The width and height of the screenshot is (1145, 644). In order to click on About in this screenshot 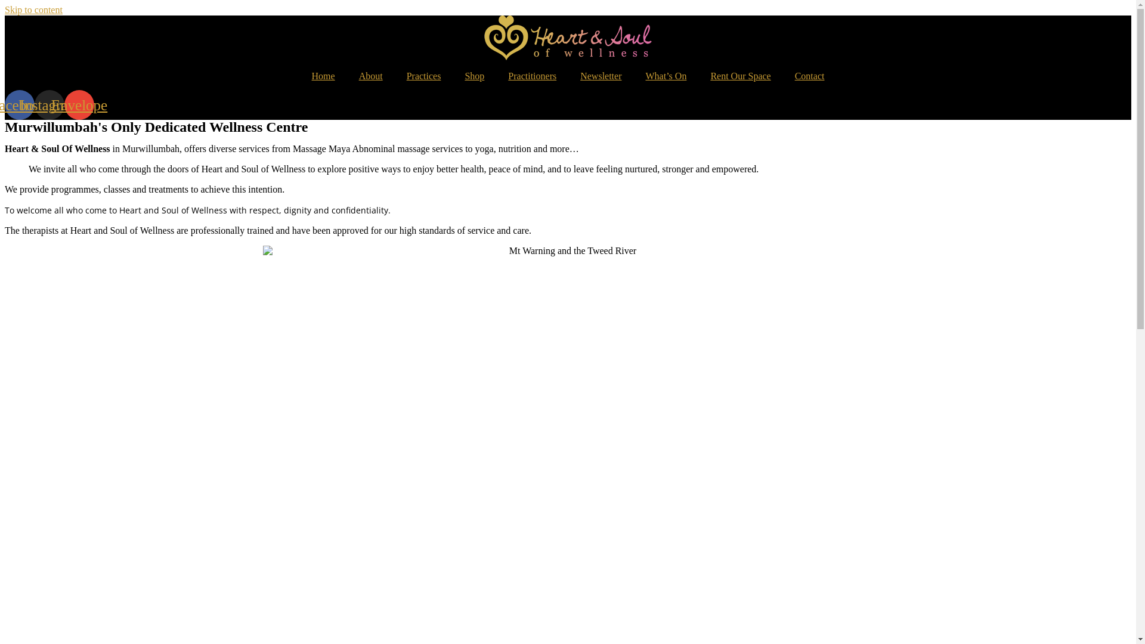, I will do `click(371, 76)`.